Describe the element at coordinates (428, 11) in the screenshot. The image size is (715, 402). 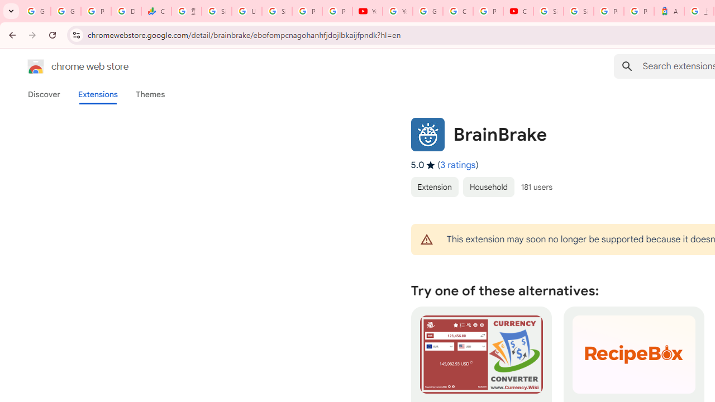
I see `Google Account Help` at that location.